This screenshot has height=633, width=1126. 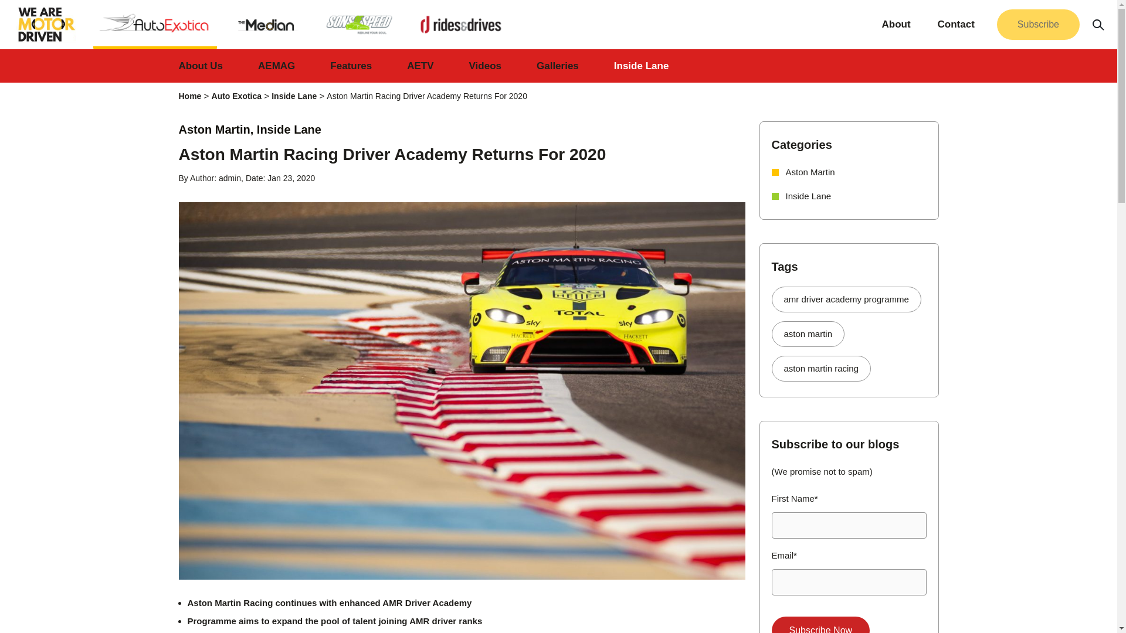 What do you see at coordinates (846, 300) in the screenshot?
I see `amr driver academy programme` at bounding box center [846, 300].